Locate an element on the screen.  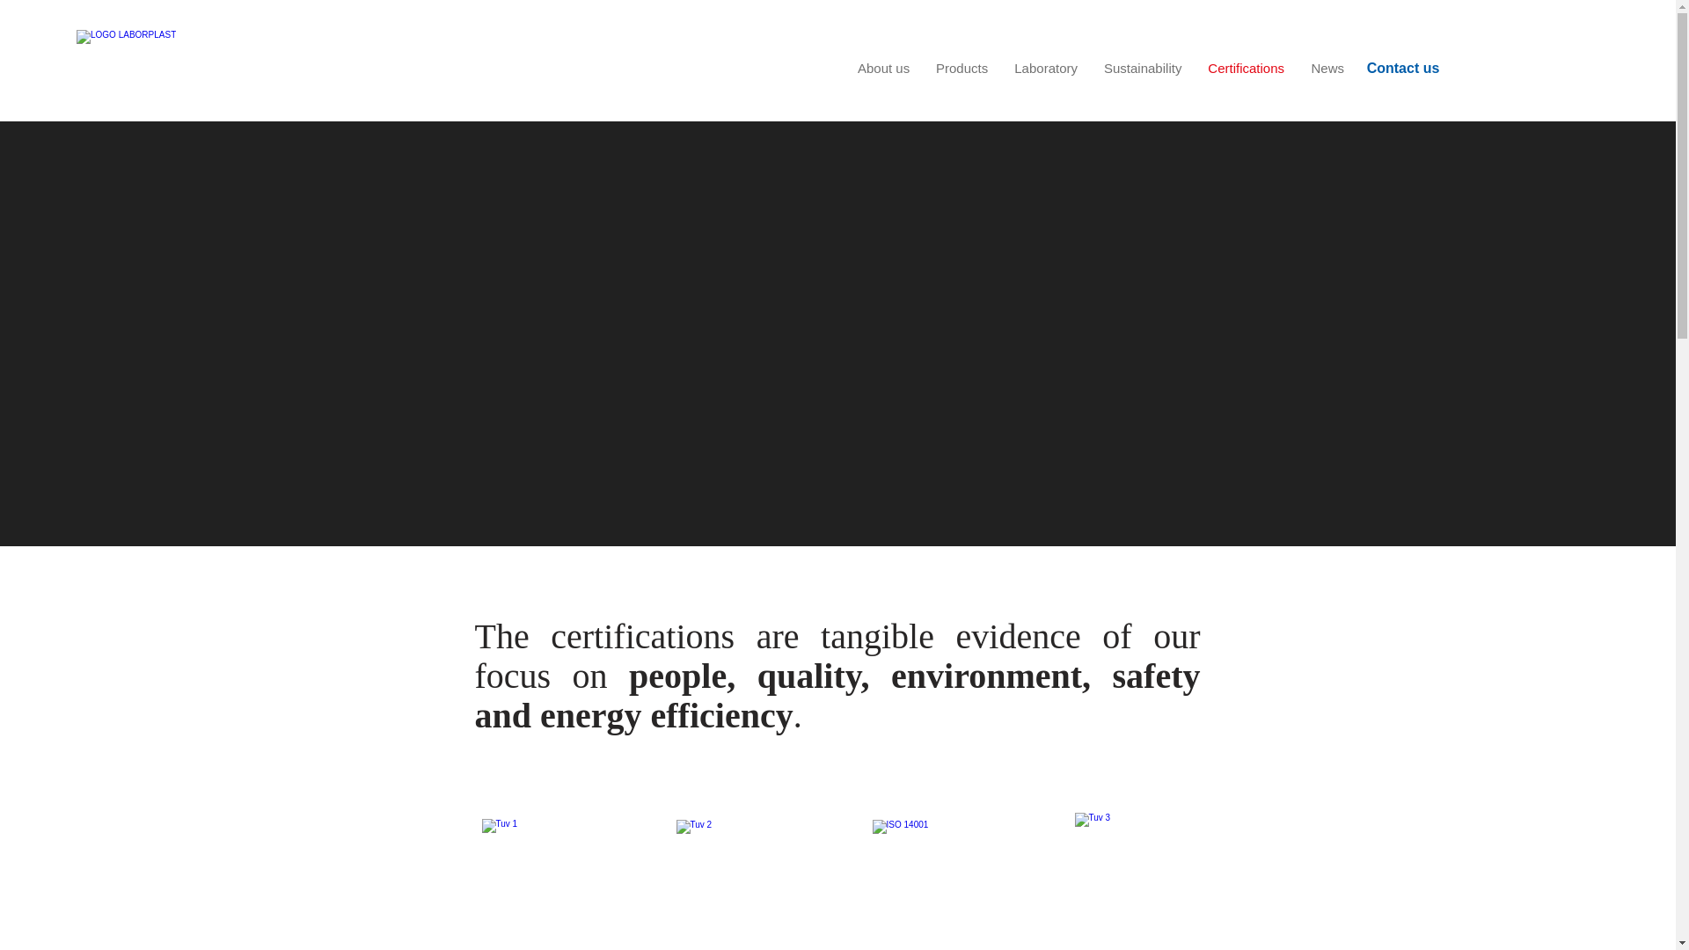
Sustainability is located at coordinates (1142, 69).